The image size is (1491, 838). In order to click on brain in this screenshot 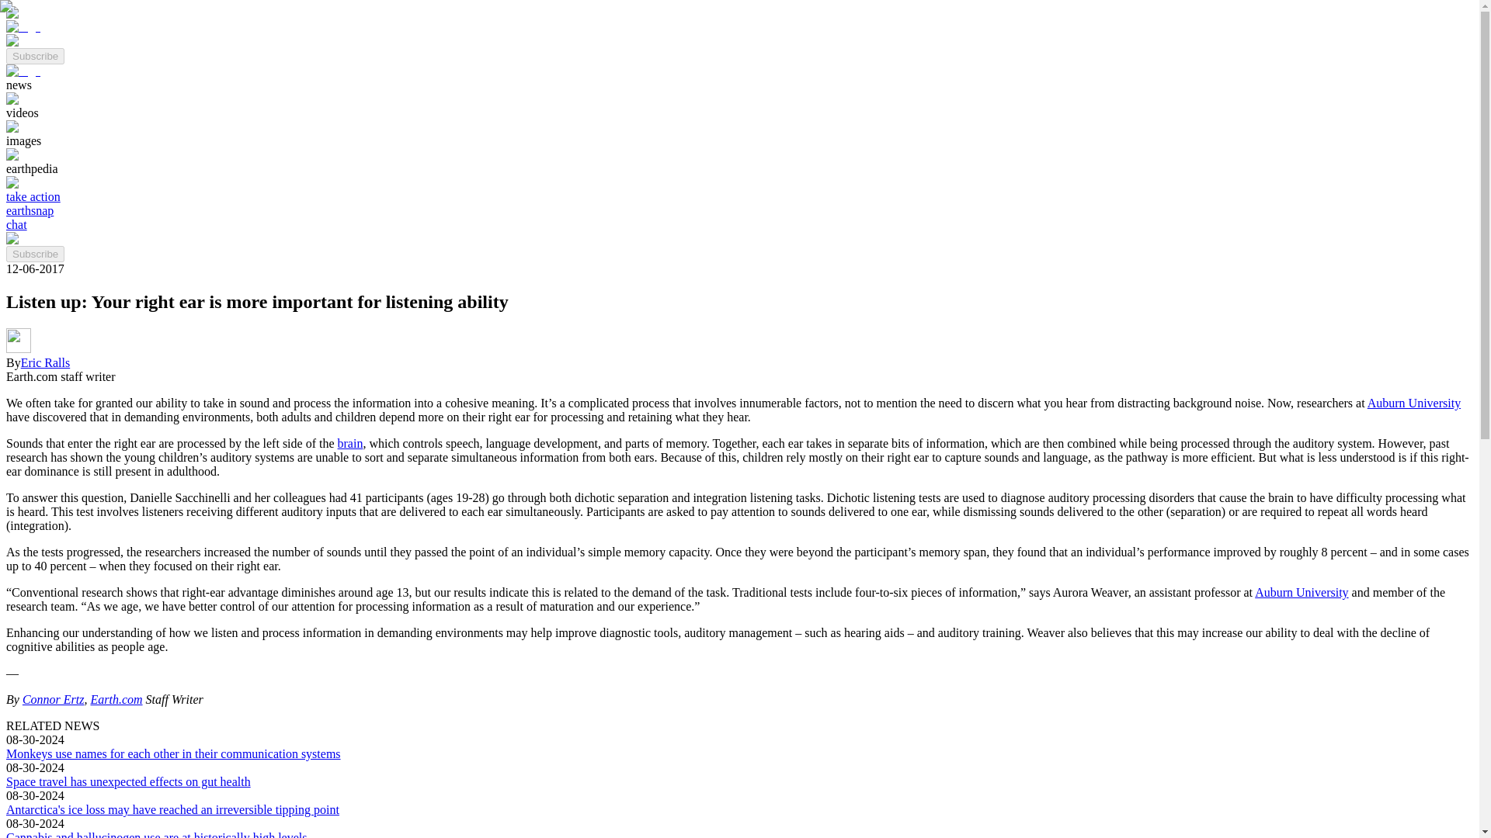, I will do `click(351, 442)`.